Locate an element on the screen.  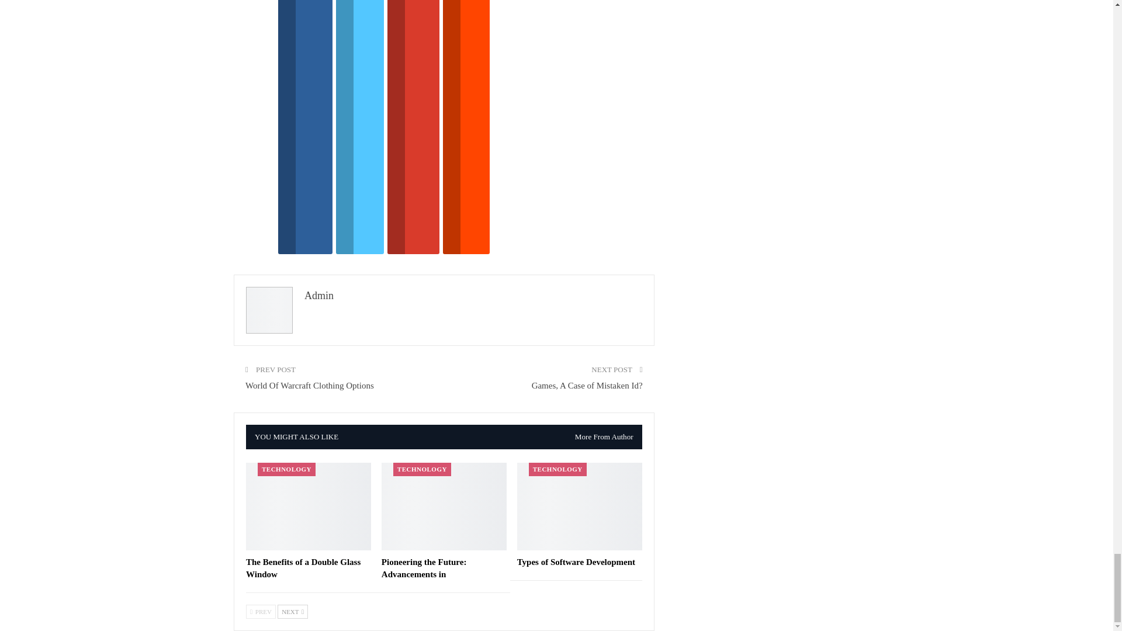
Types of Software Development is located at coordinates (576, 561).